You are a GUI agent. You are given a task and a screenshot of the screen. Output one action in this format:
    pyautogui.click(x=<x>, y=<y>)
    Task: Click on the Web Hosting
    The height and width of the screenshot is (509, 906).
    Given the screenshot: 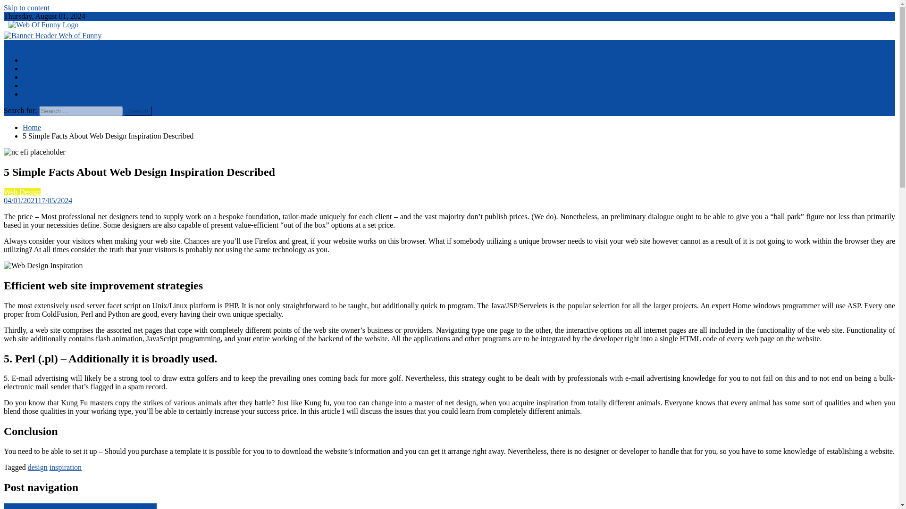 What is the action you would take?
    pyautogui.click(x=42, y=85)
    